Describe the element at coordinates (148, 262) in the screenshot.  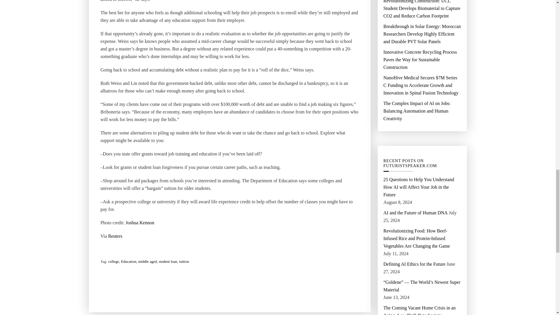
I see `middle aged` at that location.